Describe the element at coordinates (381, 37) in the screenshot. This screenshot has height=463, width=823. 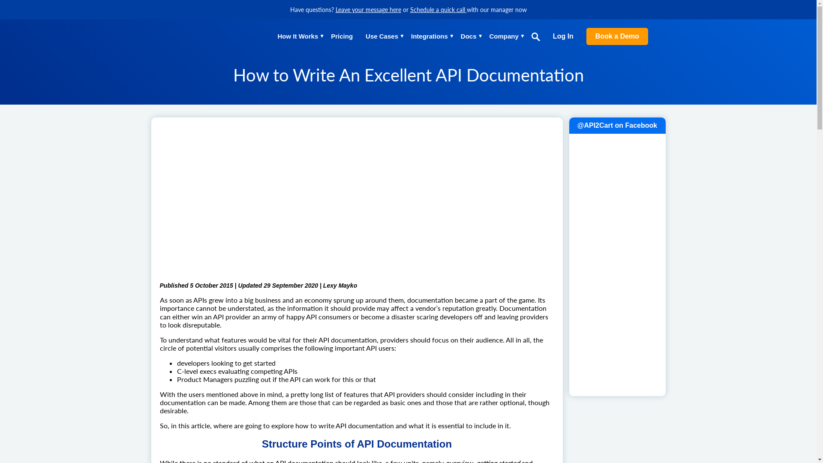
I see `Use Cases` at that location.